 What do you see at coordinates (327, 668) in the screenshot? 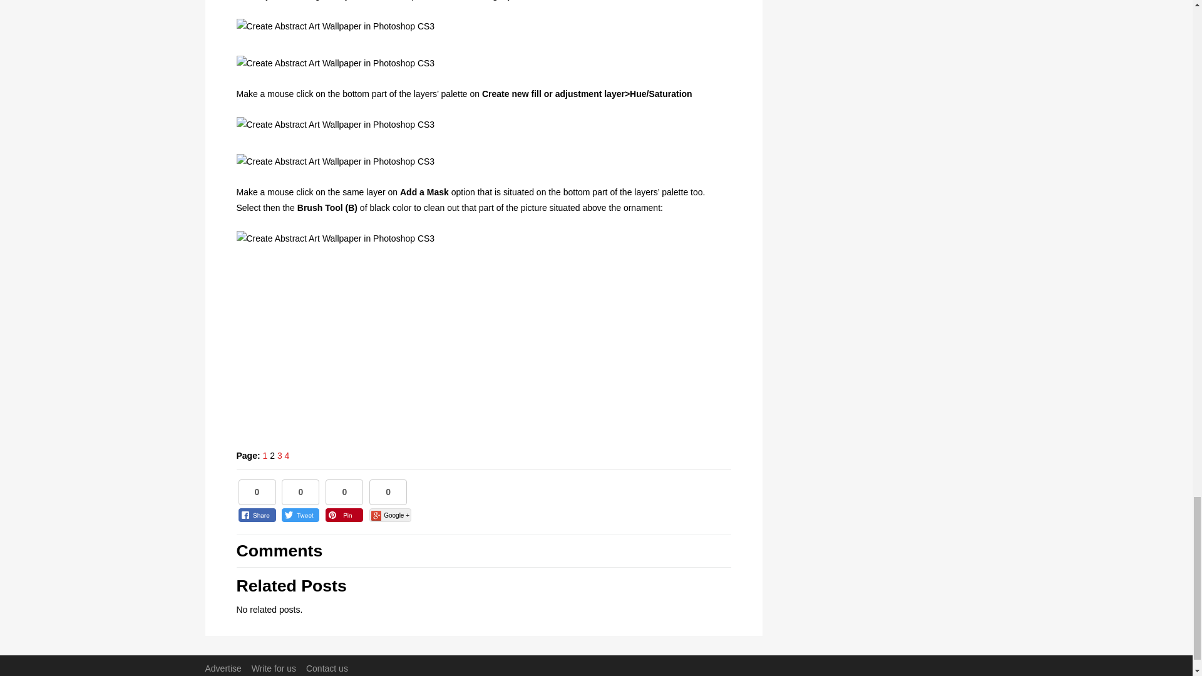
I see `Contact us` at bounding box center [327, 668].